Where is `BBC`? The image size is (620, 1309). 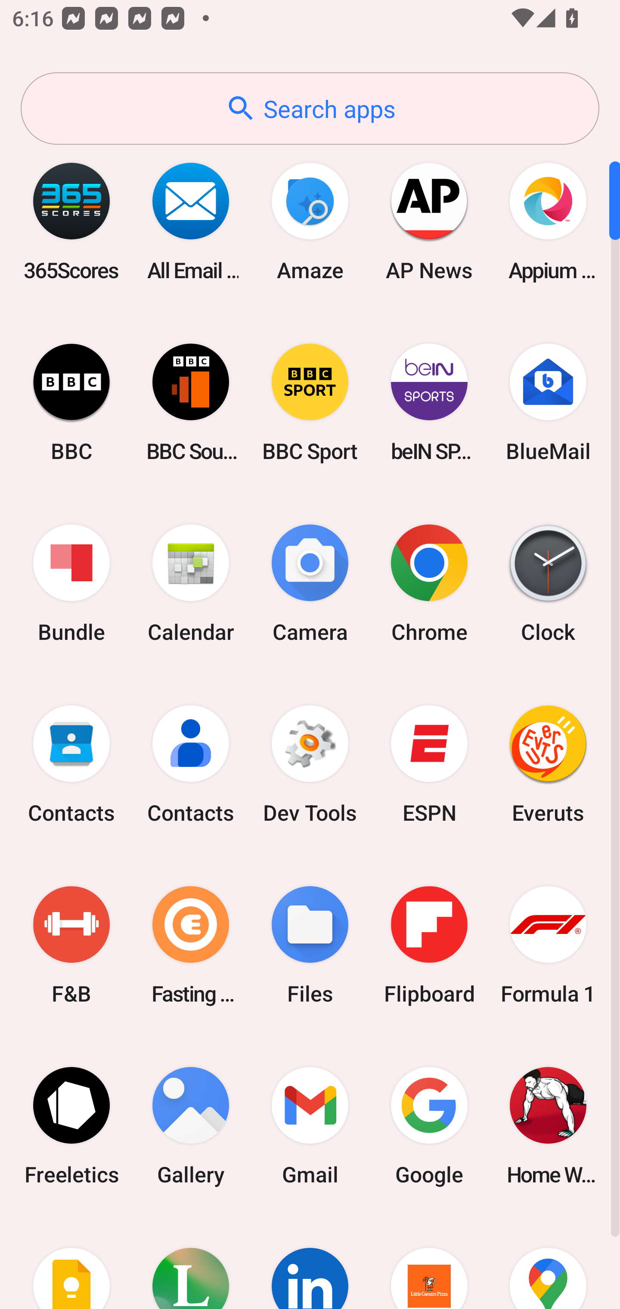
BBC is located at coordinates (71, 402).